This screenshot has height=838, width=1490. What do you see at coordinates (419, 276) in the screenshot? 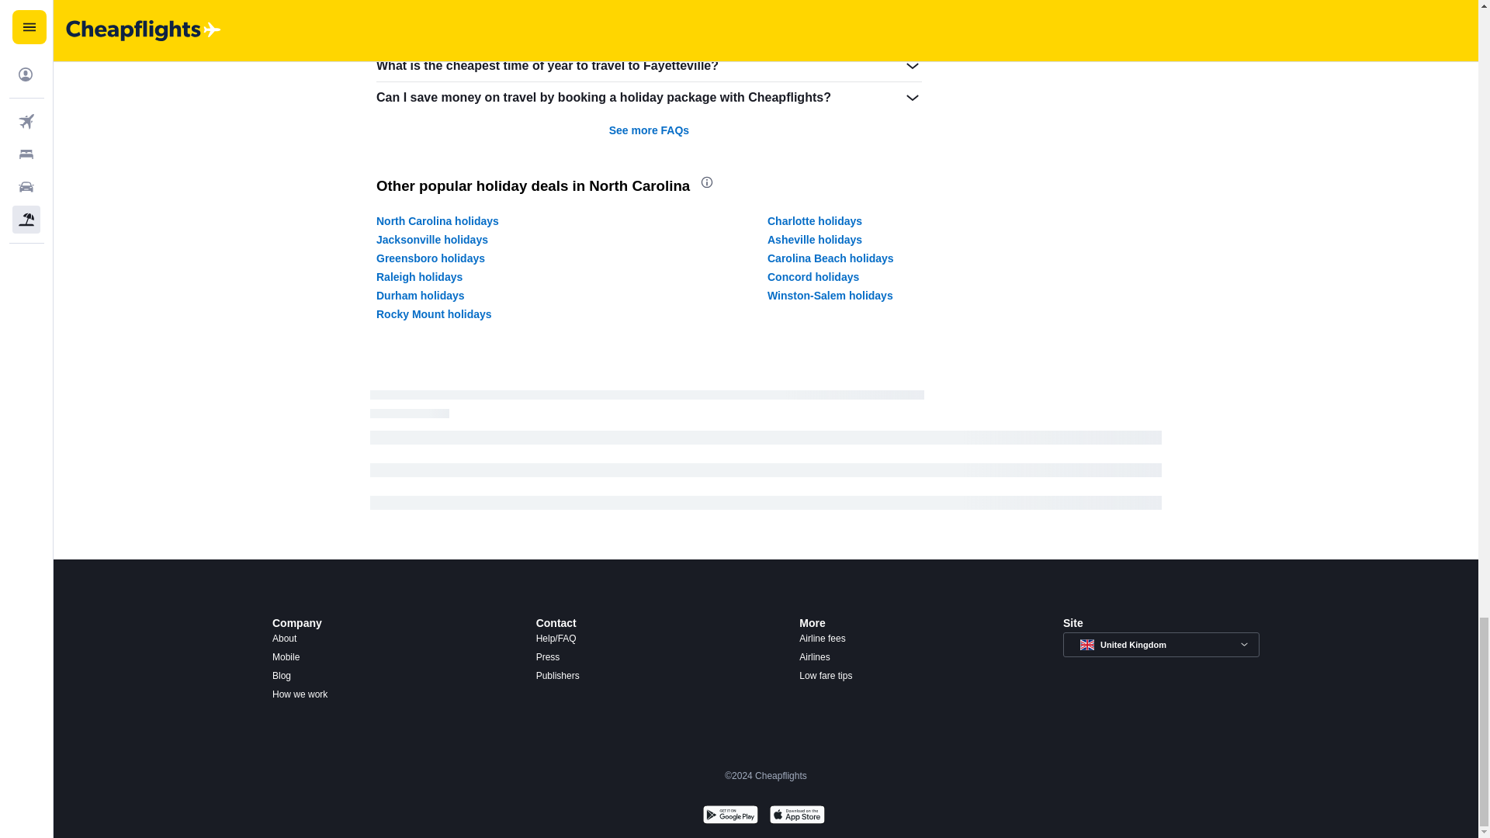
I see `Raleigh holidays` at bounding box center [419, 276].